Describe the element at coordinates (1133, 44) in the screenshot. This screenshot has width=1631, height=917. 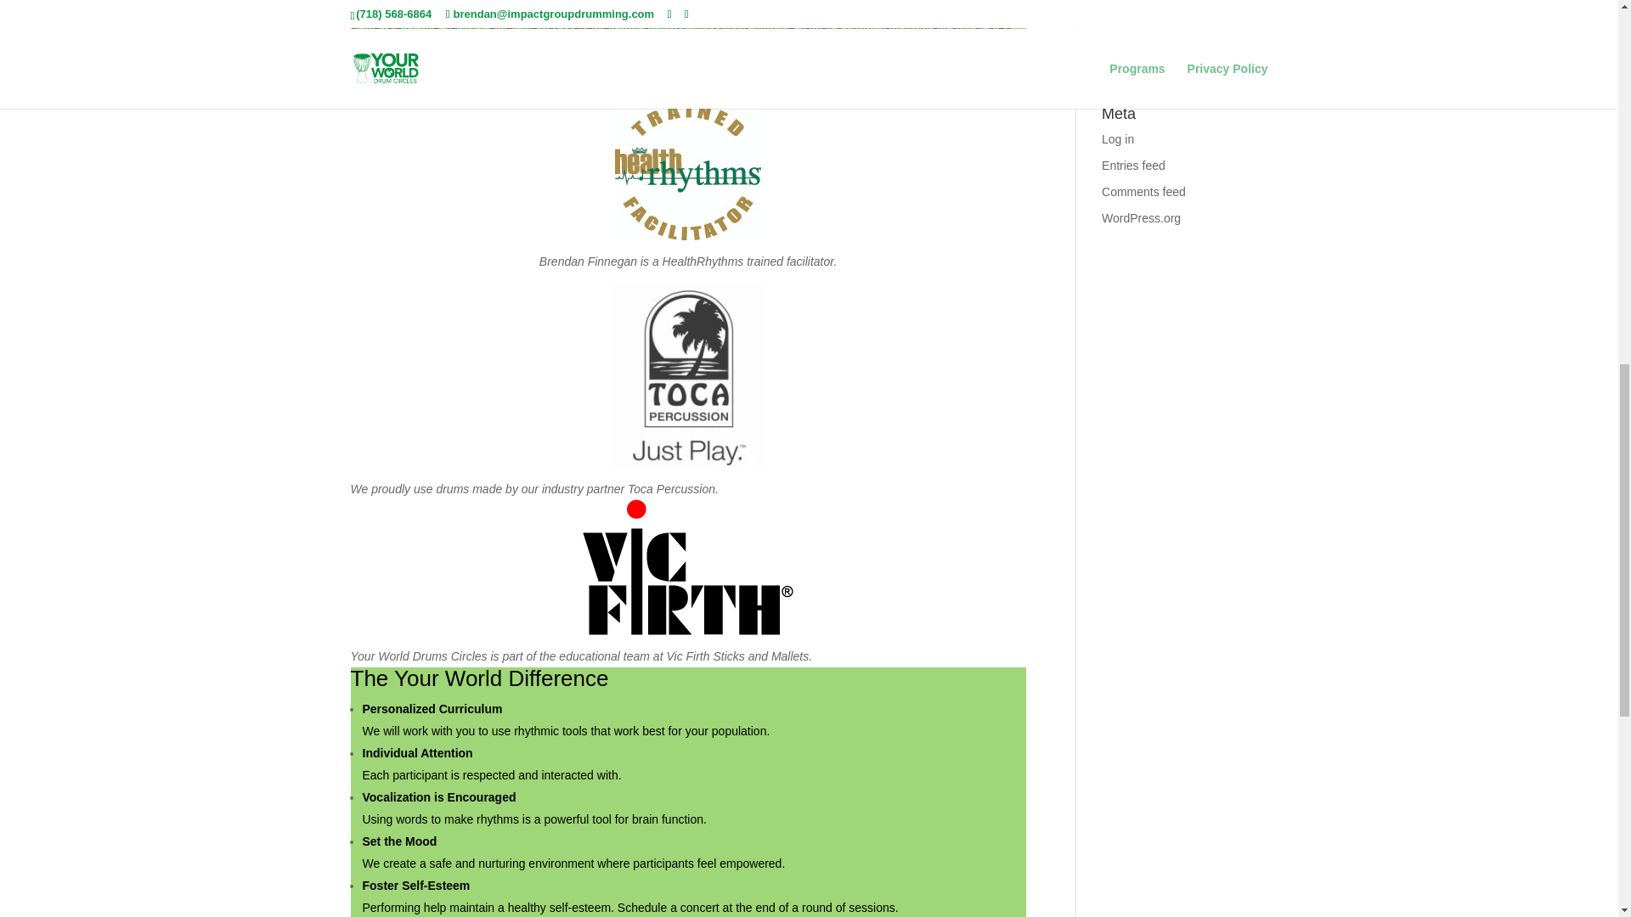
I see `March 2013` at that location.